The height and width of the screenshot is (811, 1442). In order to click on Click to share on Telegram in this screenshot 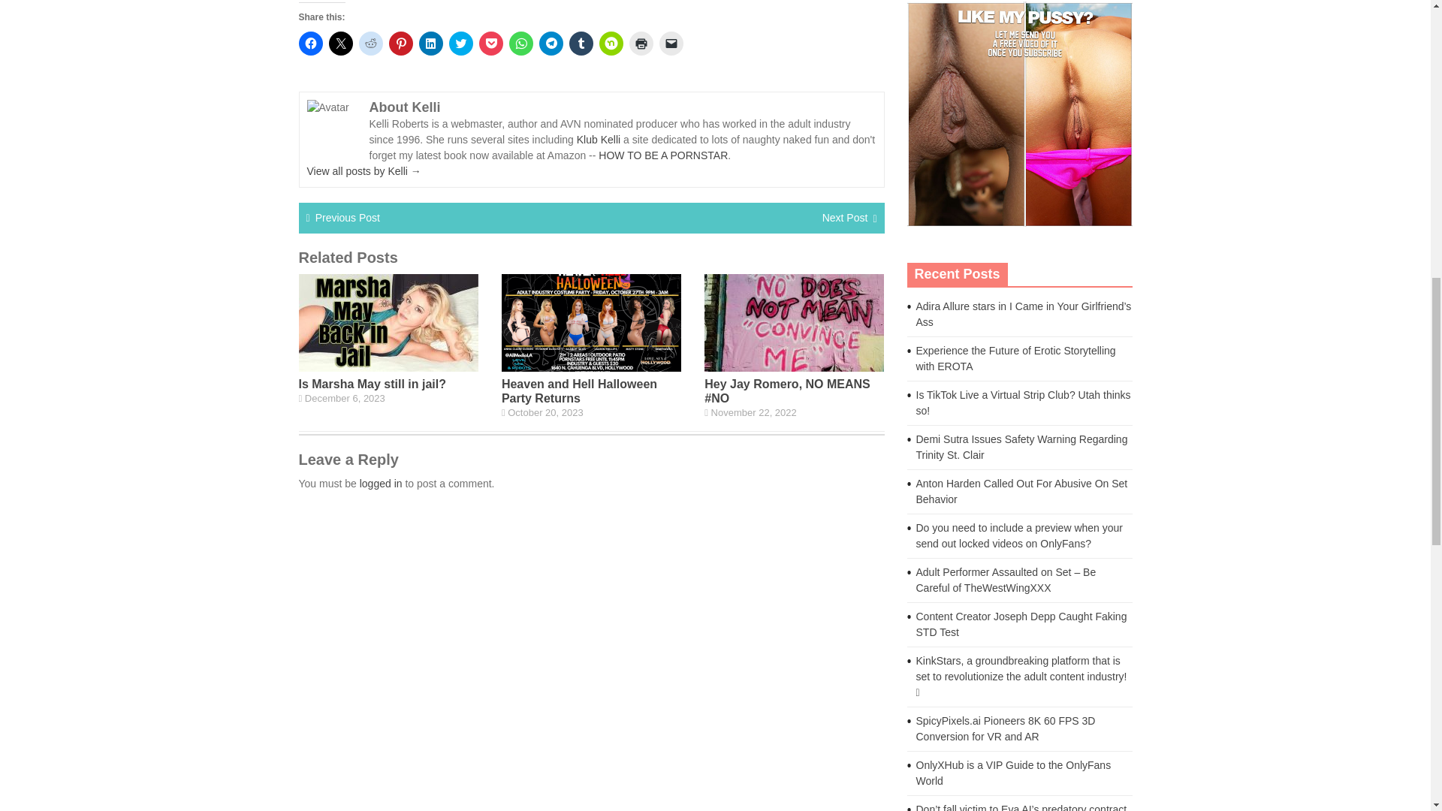, I will do `click(551, 44)`.